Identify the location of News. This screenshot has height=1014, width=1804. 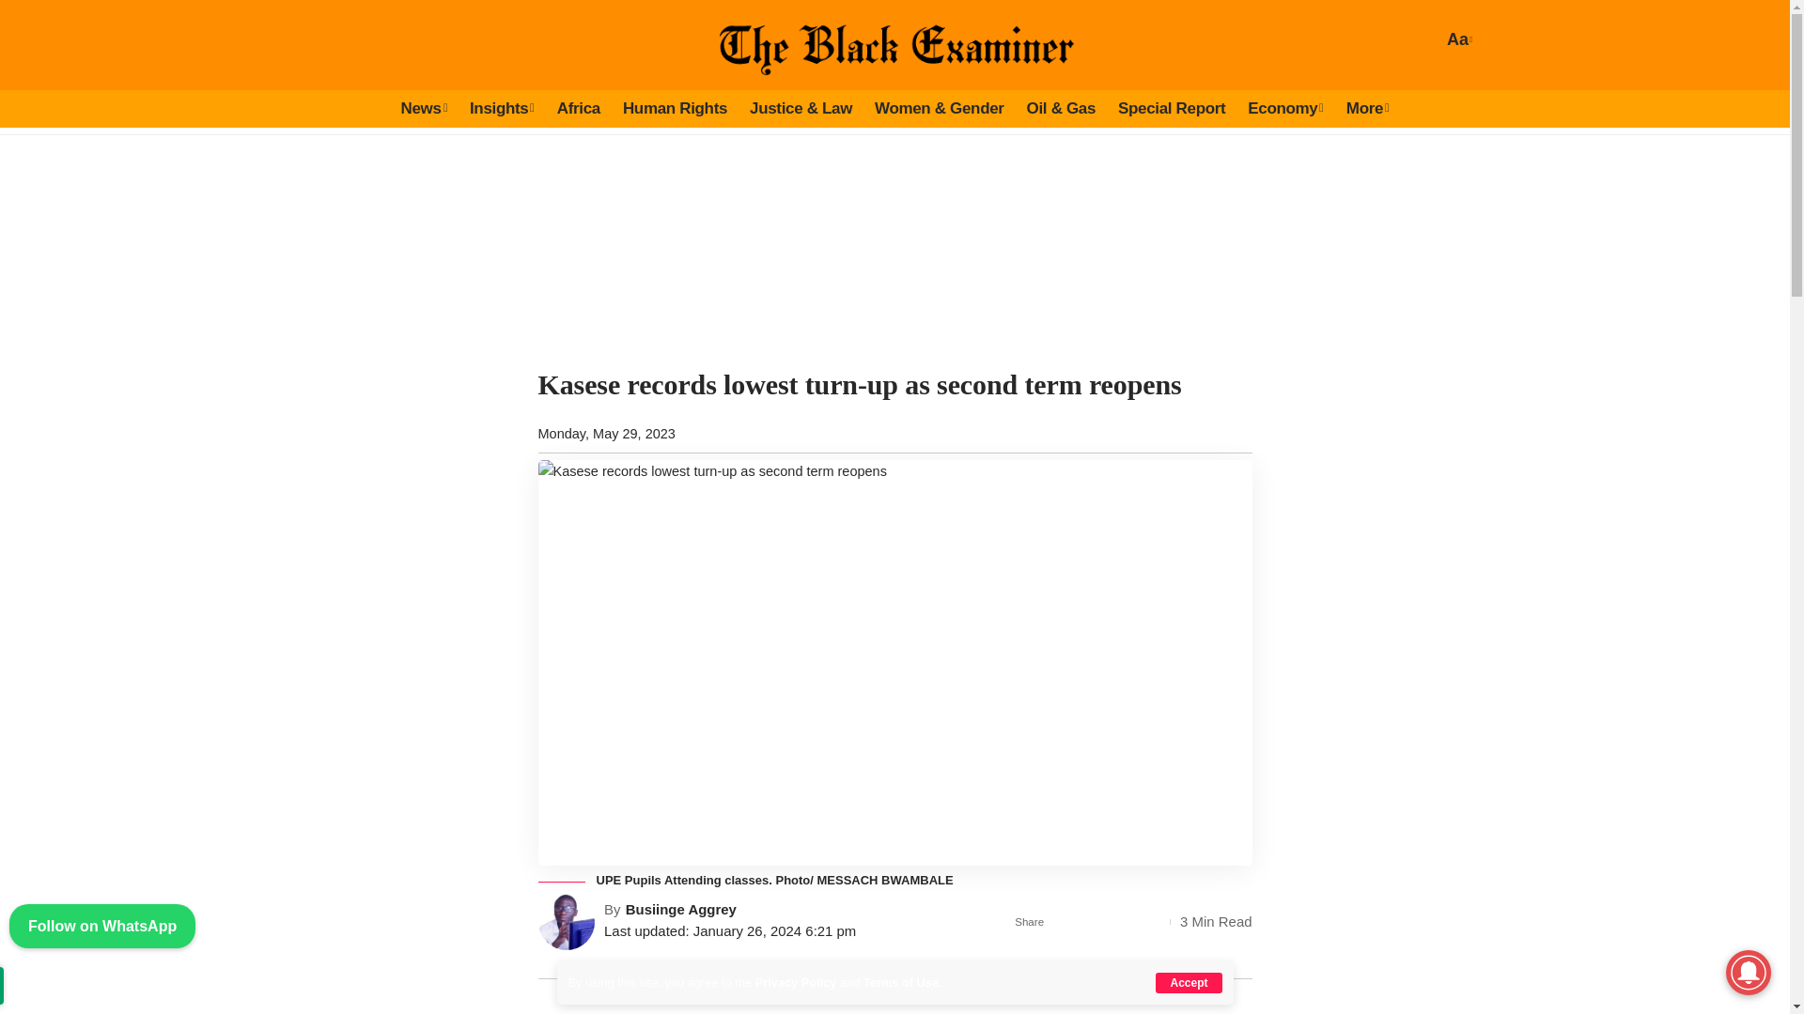
(1456, 39).